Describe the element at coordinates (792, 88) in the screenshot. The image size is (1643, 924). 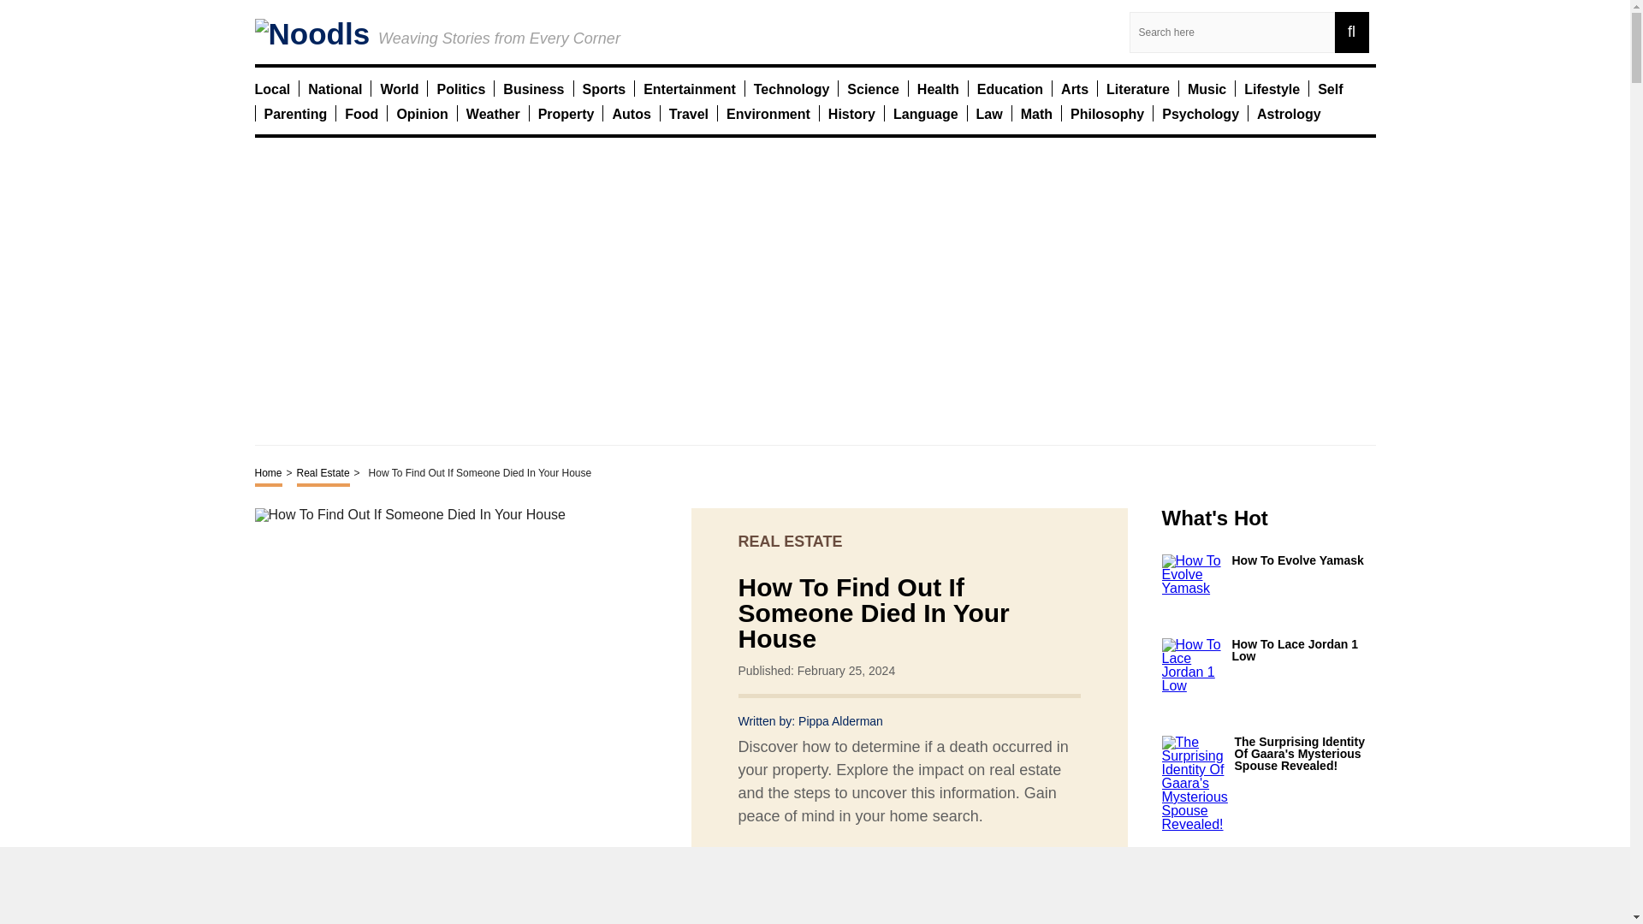
I see `Technology` at that location.